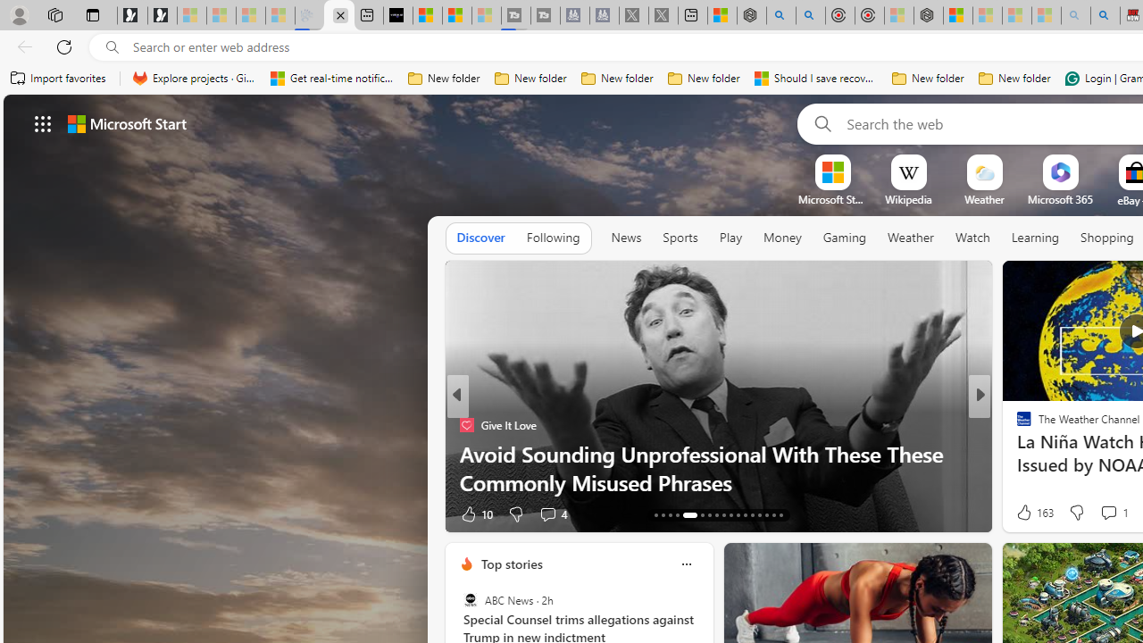  I want to click on Amazon Echo Dot PNG - Search Images, so click(1105, 16).